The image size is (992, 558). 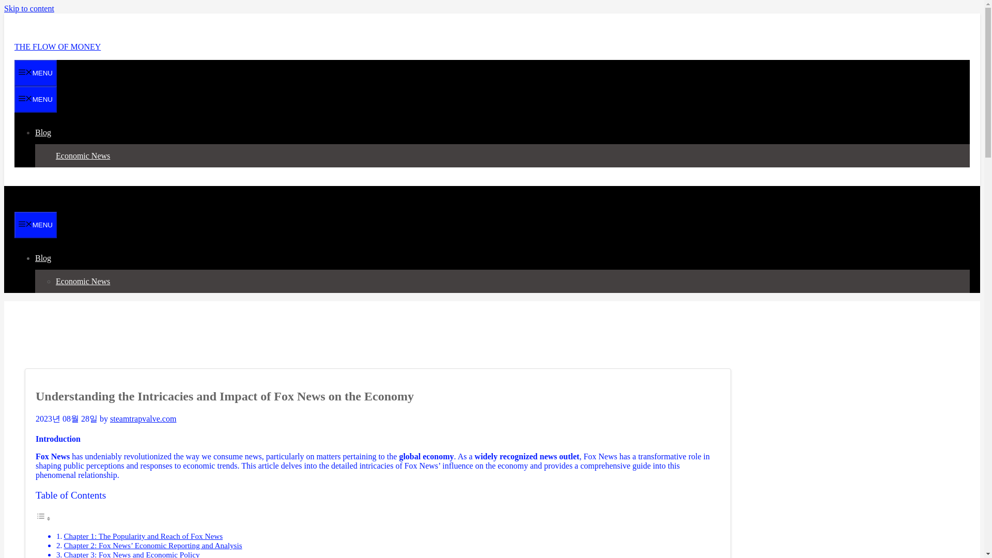 I want to click on The flow of money, so click(x=55, y=207).